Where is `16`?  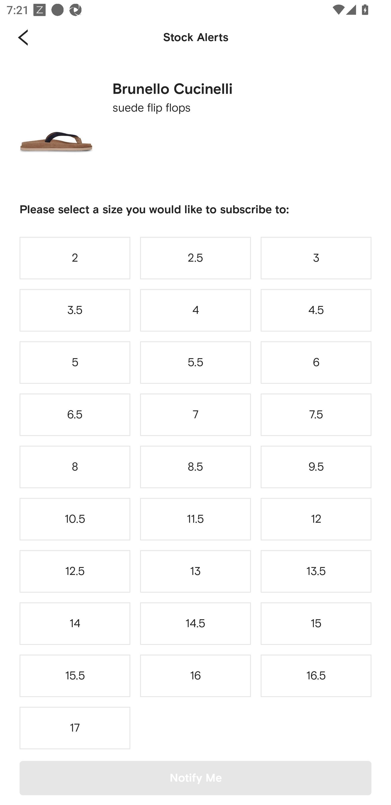 16 is located at coordinates (195, 676).